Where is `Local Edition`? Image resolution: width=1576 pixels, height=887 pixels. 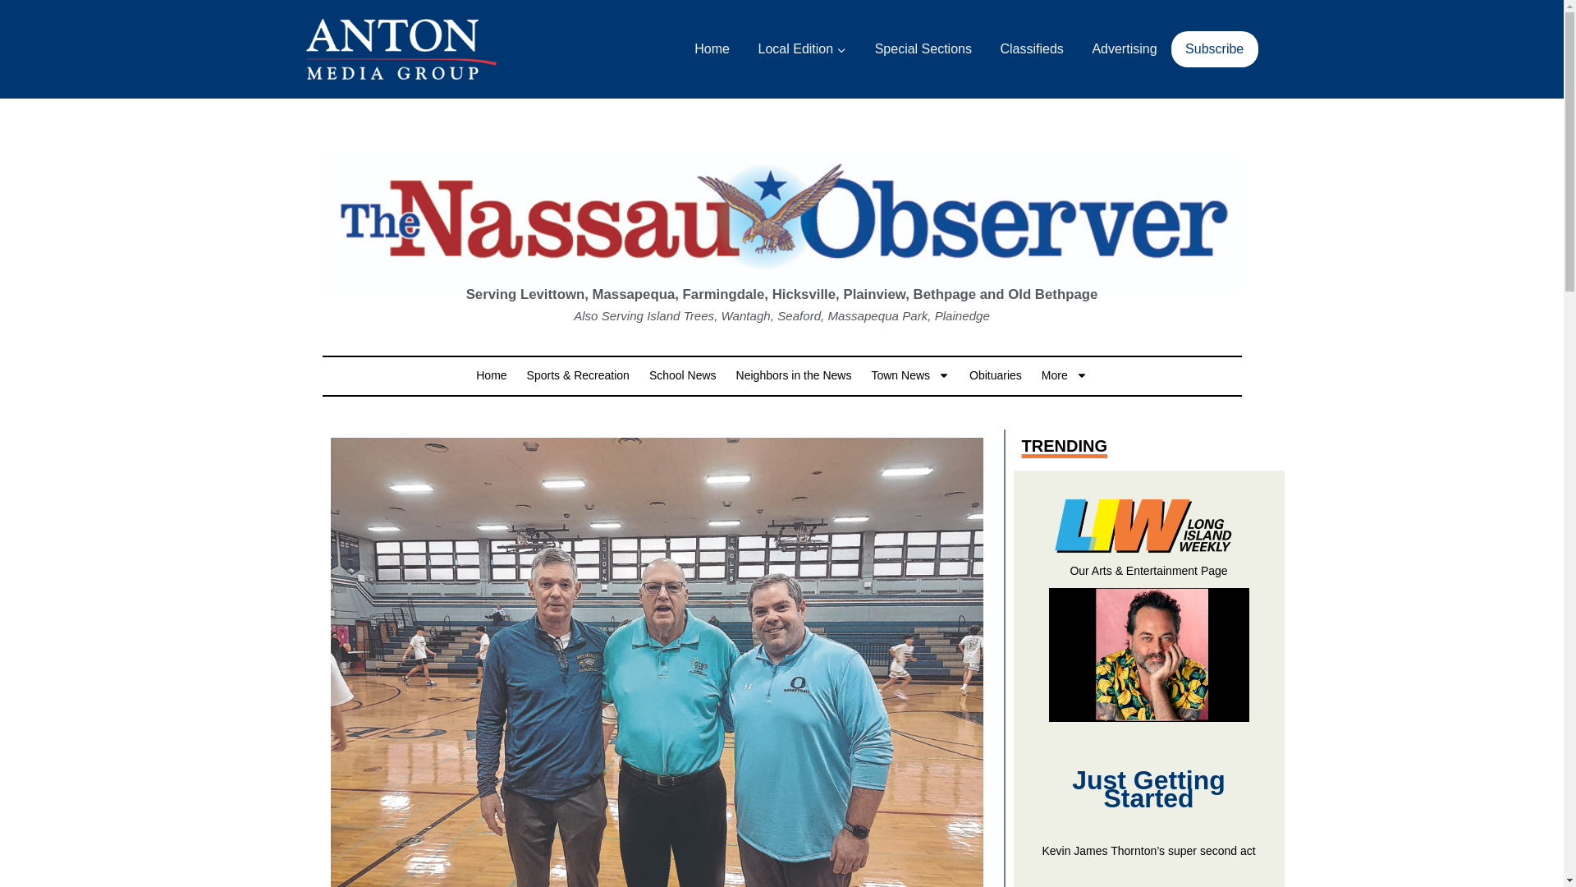
Local Edition is located at coordinates (802, 49).